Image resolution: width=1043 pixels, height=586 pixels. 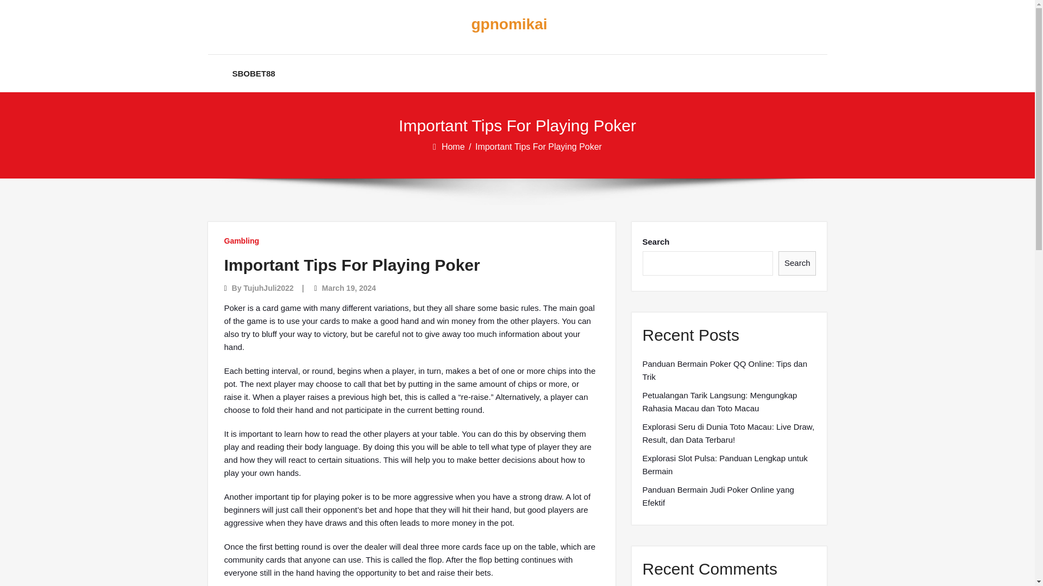 What do you see at coordinates (241, 241) in the screenshot?
I see `Gambling` at bounding box center [241, 241].